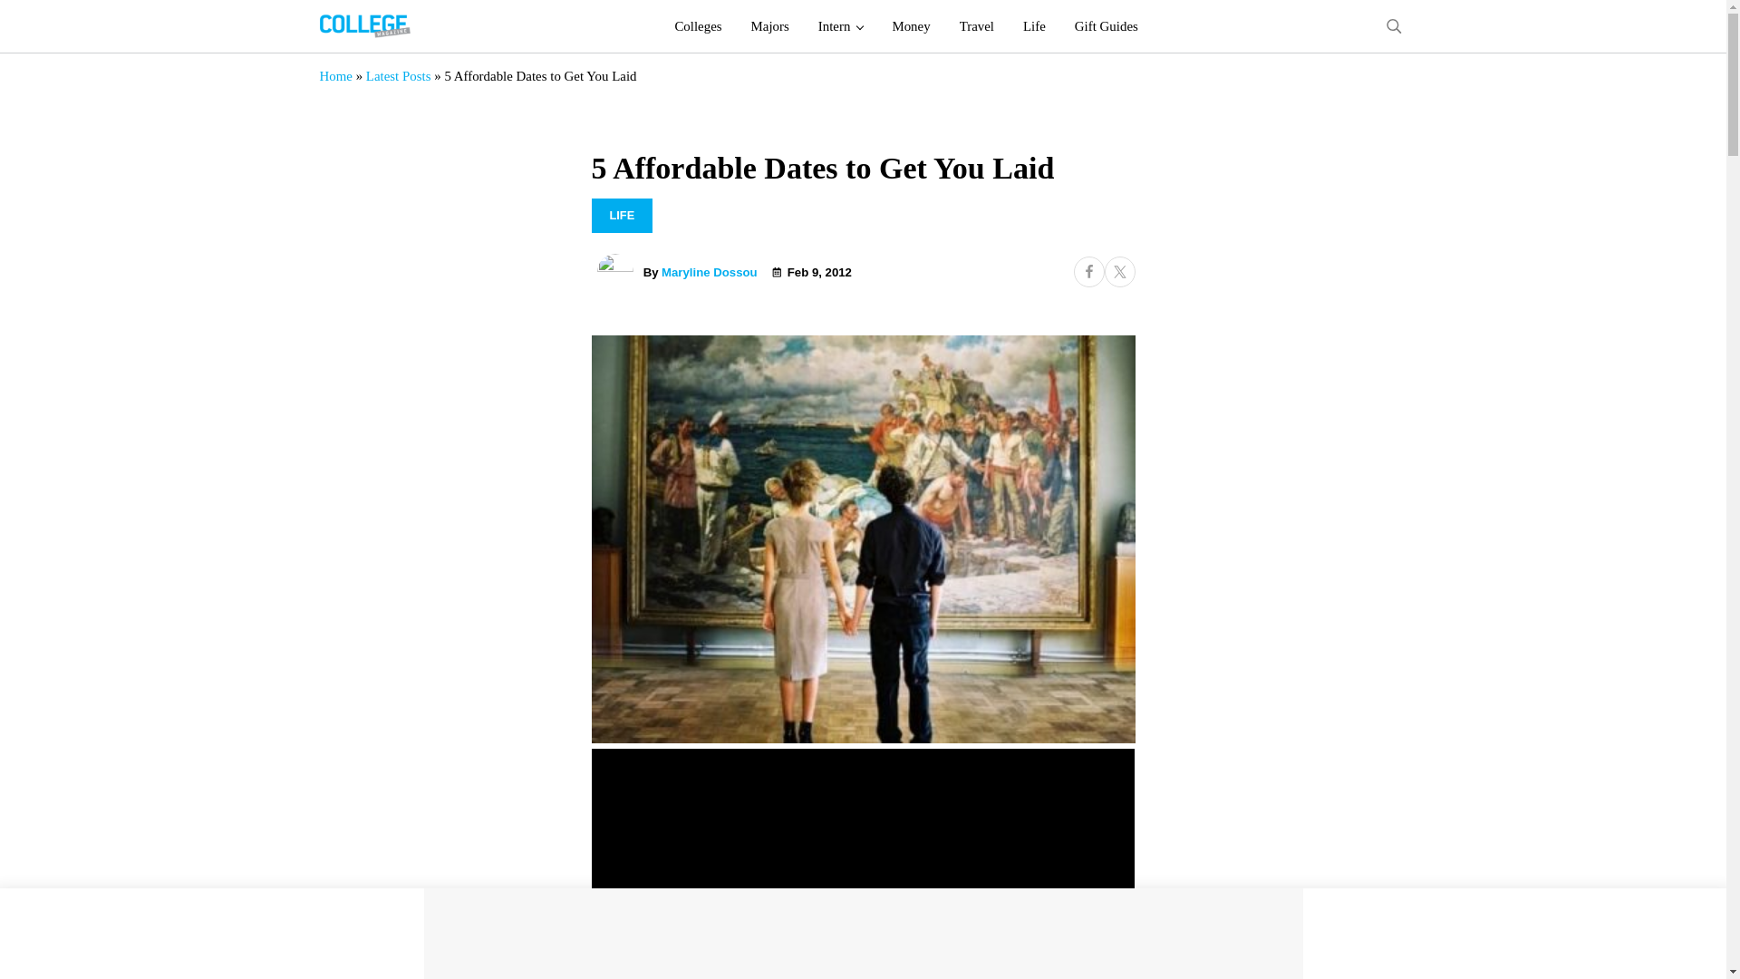  I want to click on Money, so click(910, 26).